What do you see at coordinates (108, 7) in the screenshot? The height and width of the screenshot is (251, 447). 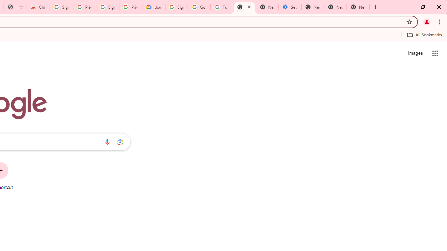 I see `Sign in - Google Accounts` at bounding box center [108, 7].